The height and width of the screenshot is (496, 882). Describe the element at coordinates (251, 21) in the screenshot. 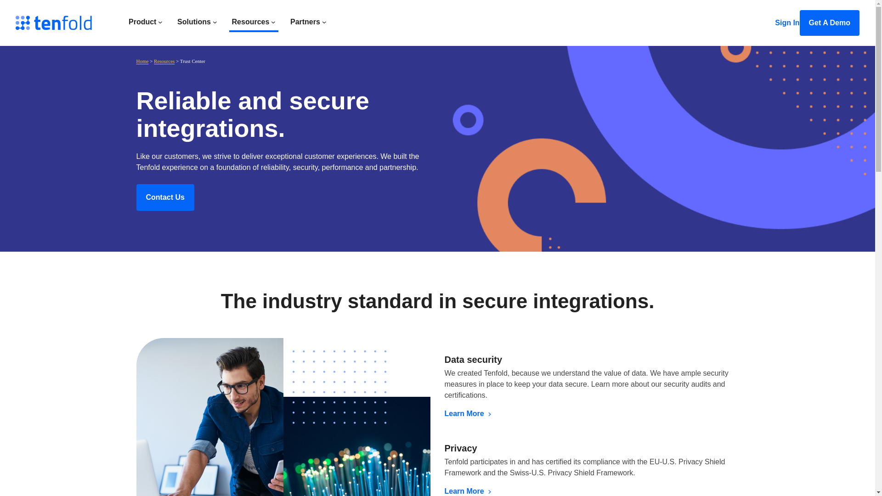

I see `Resources` at that location.